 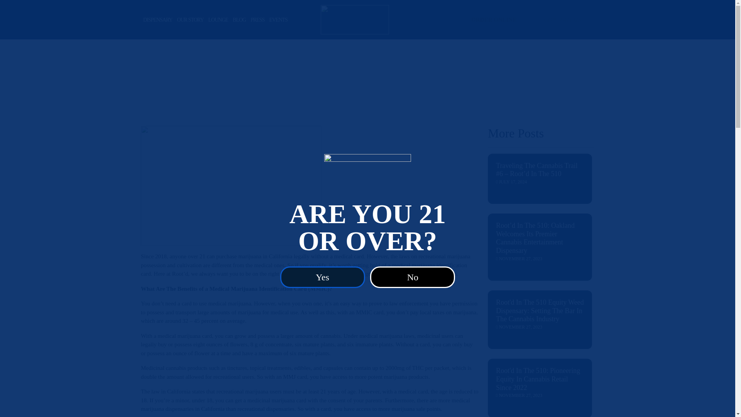 What do you see at coordinates (239, 20) in the screenshot?
I see `BLOG` at bounding box center [239, 20].